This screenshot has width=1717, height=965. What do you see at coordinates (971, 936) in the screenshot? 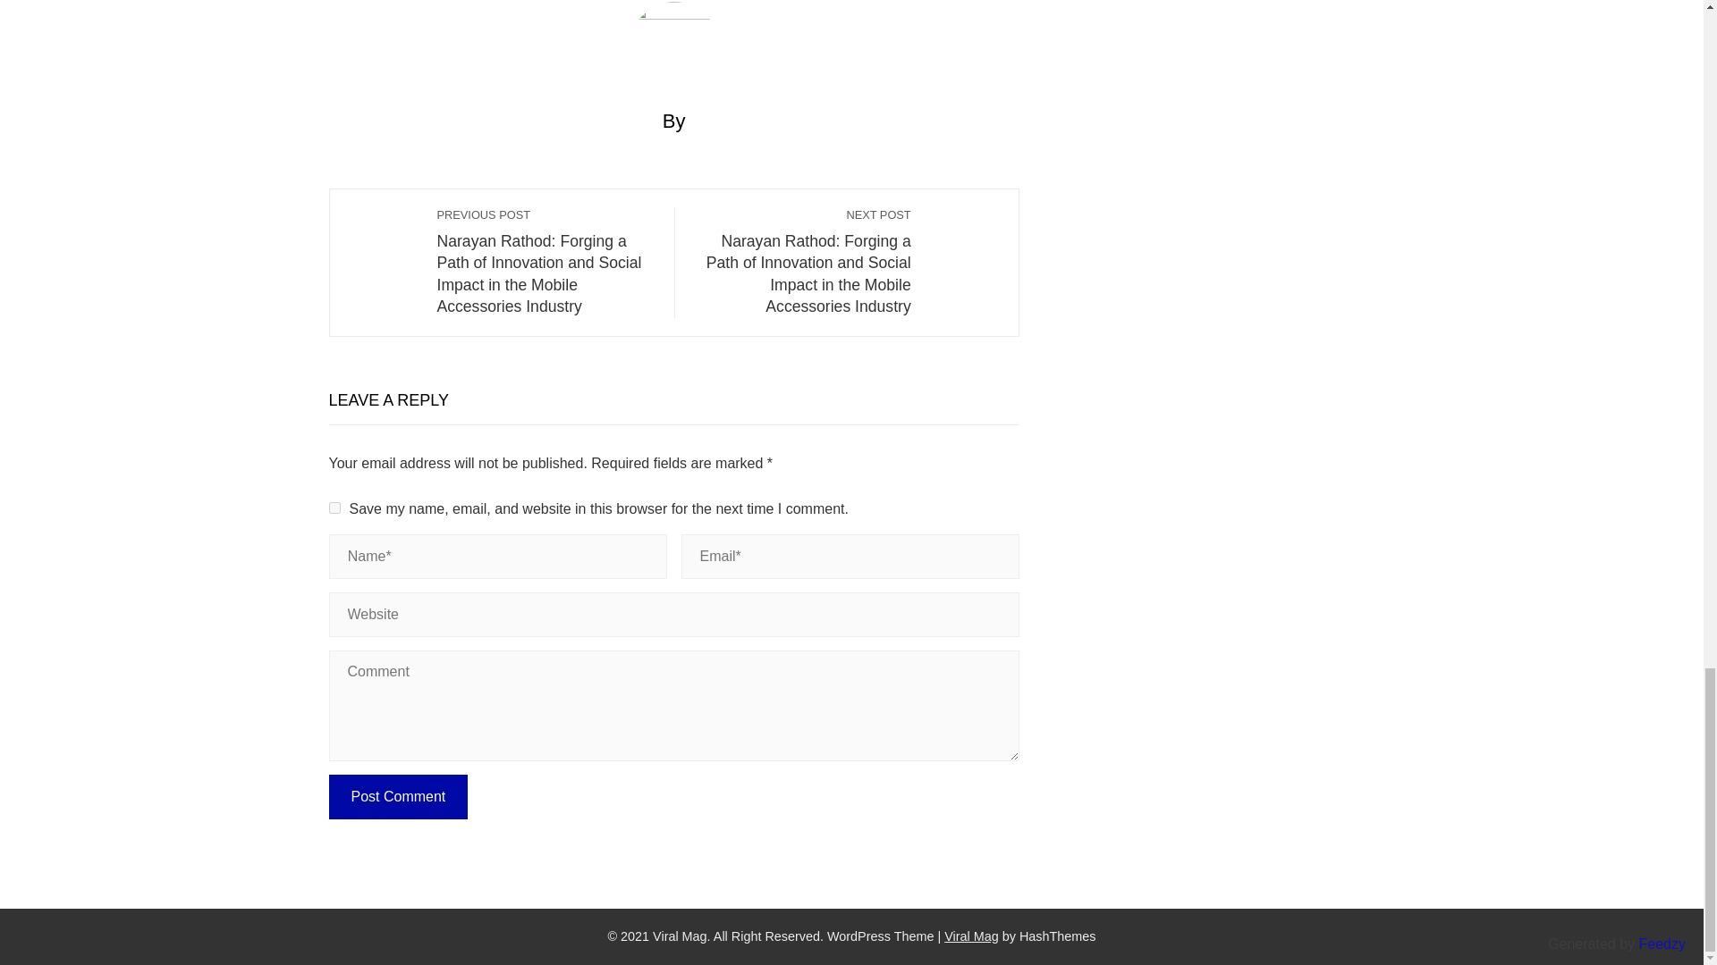
I see `Download Viral News` at bounding box center [971, 936].